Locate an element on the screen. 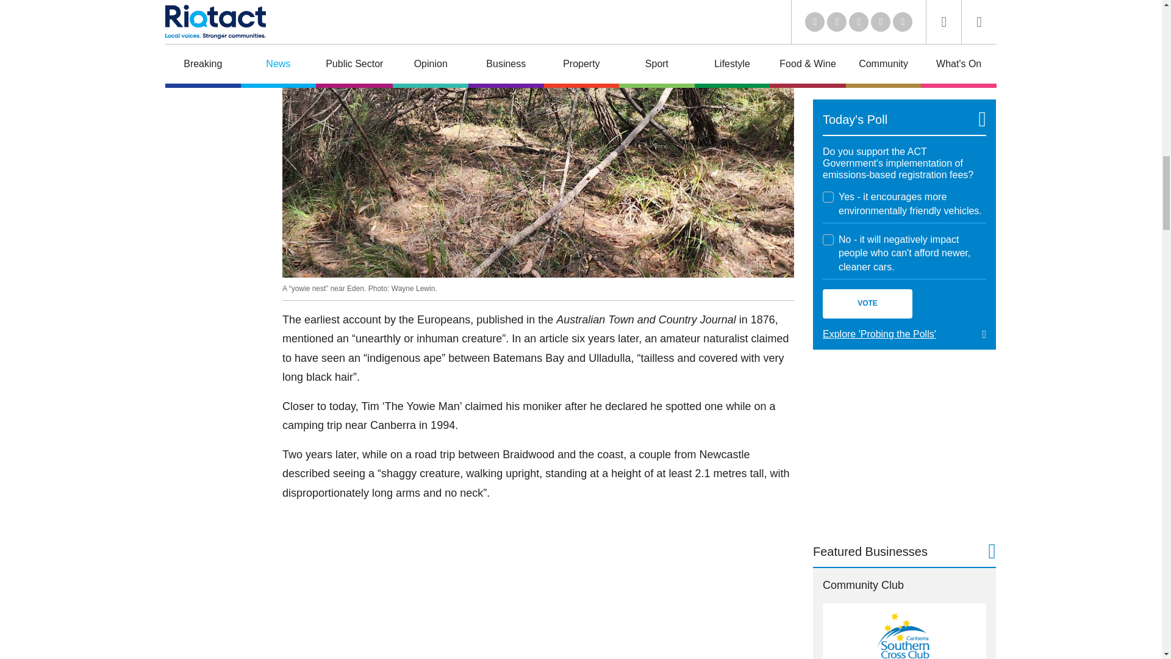  3rd party ad content is located at coordinates (904, 445).